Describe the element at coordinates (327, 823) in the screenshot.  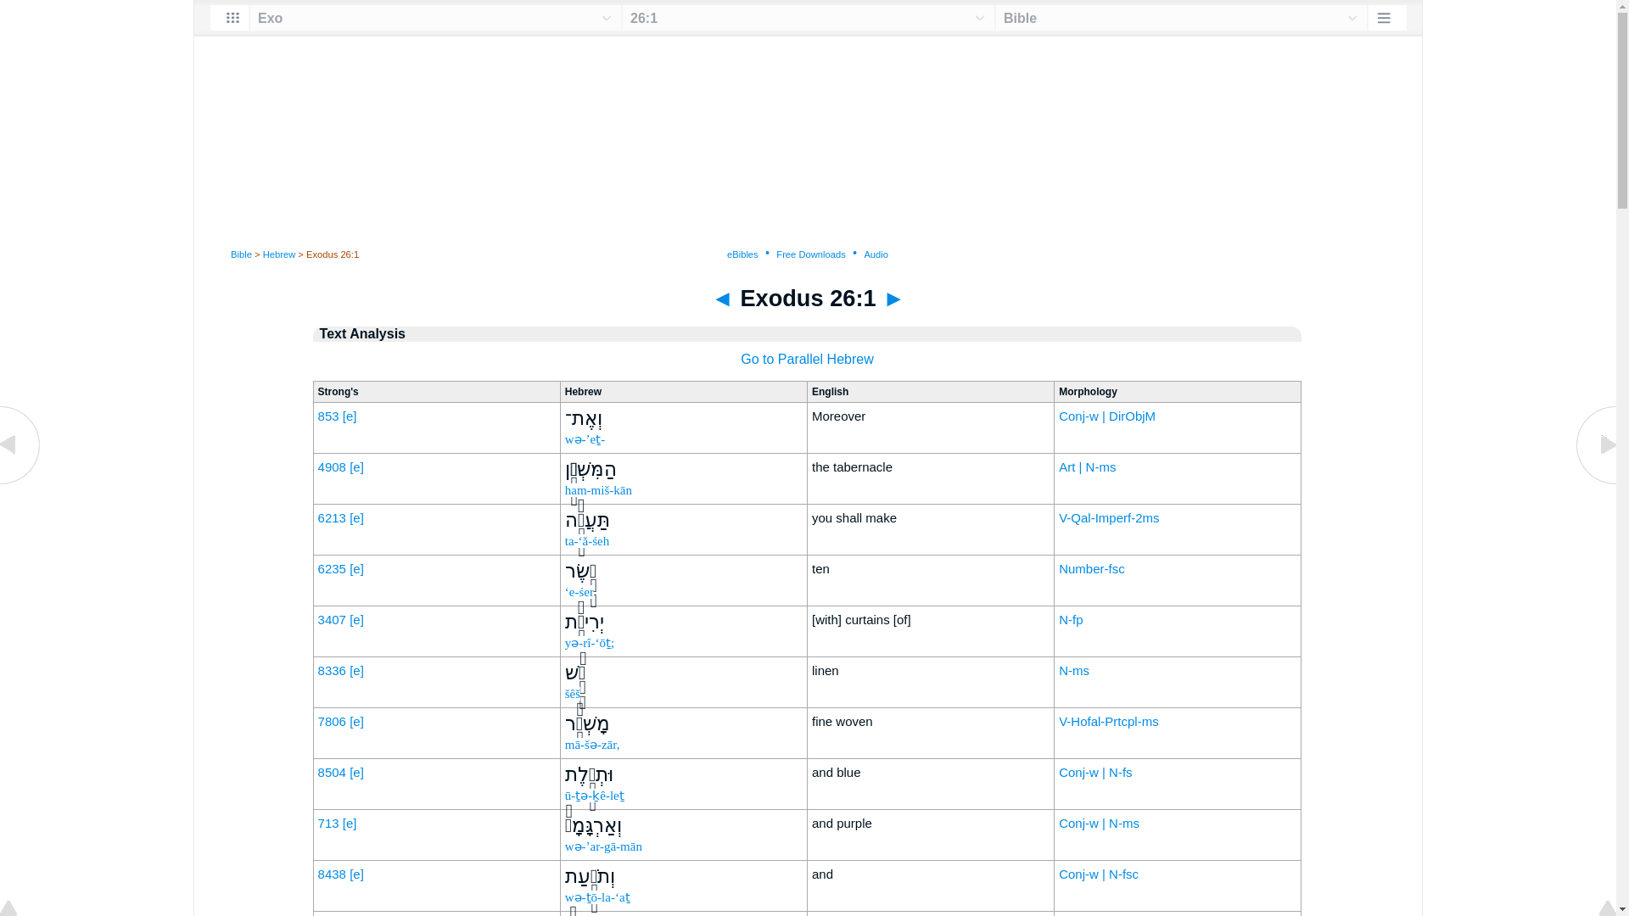
I see `713` at that location.